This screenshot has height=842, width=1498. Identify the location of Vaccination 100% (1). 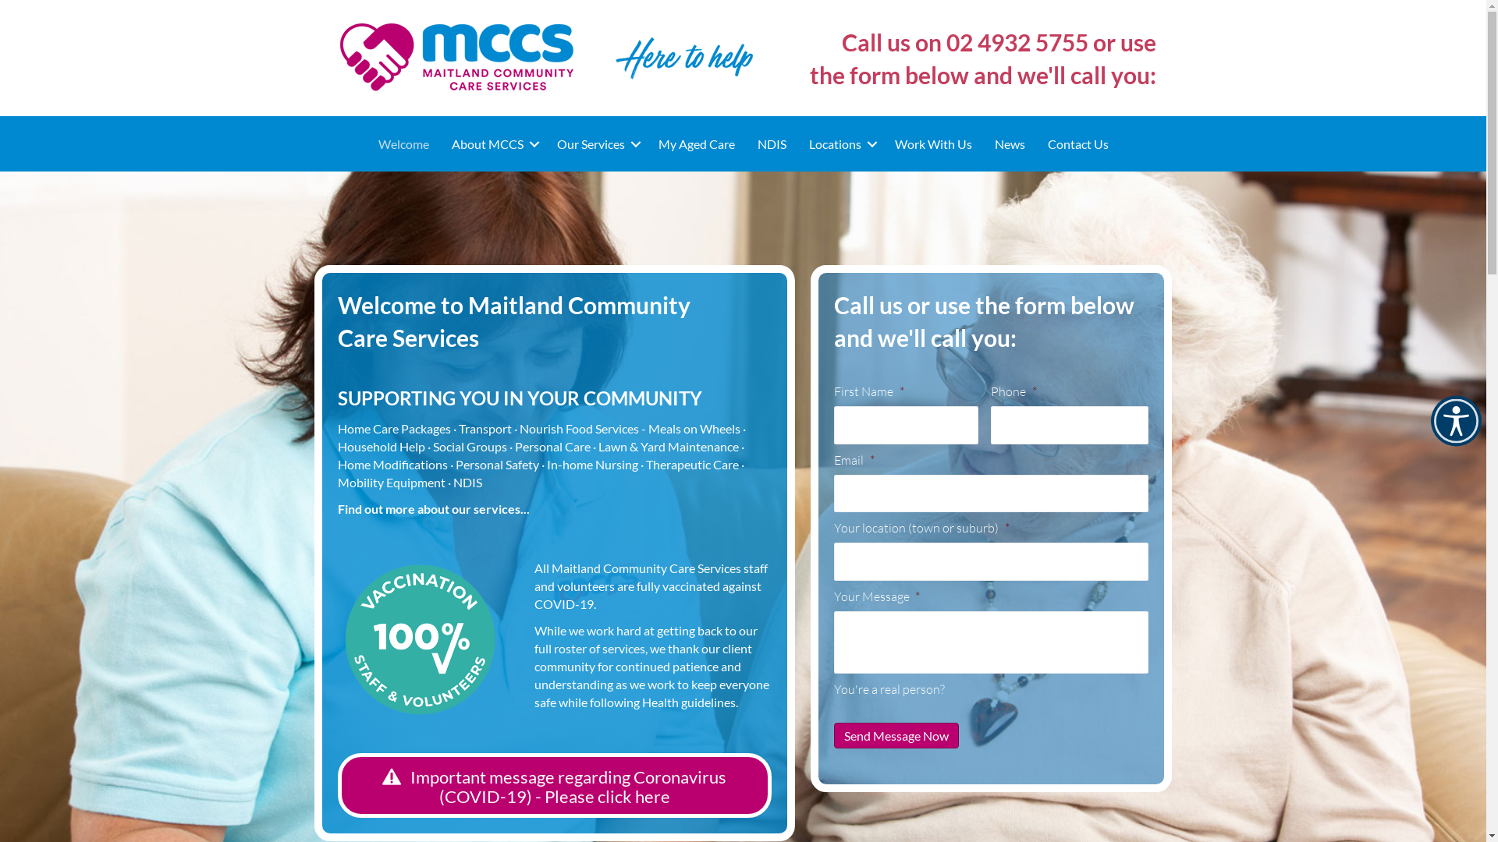
(420, 639).